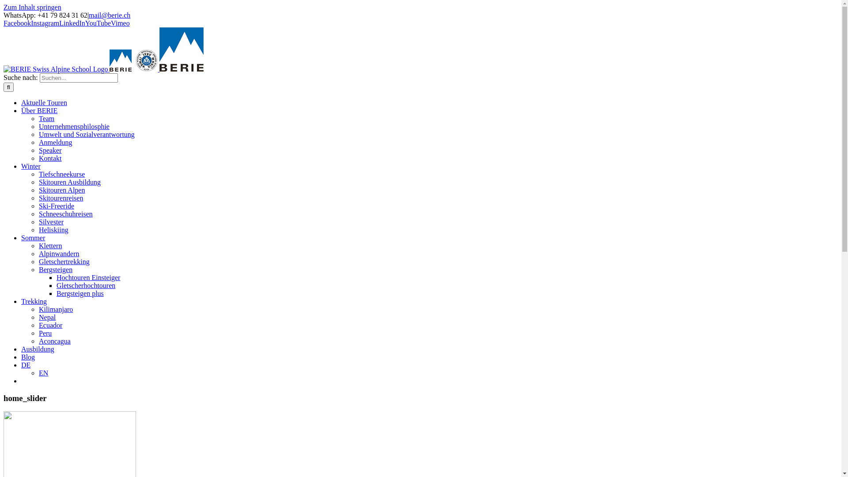  What do you see at coordinates (62, 174) in the screenshot?
I see `Tiefschneekurse` at bounding box center [62, 174].